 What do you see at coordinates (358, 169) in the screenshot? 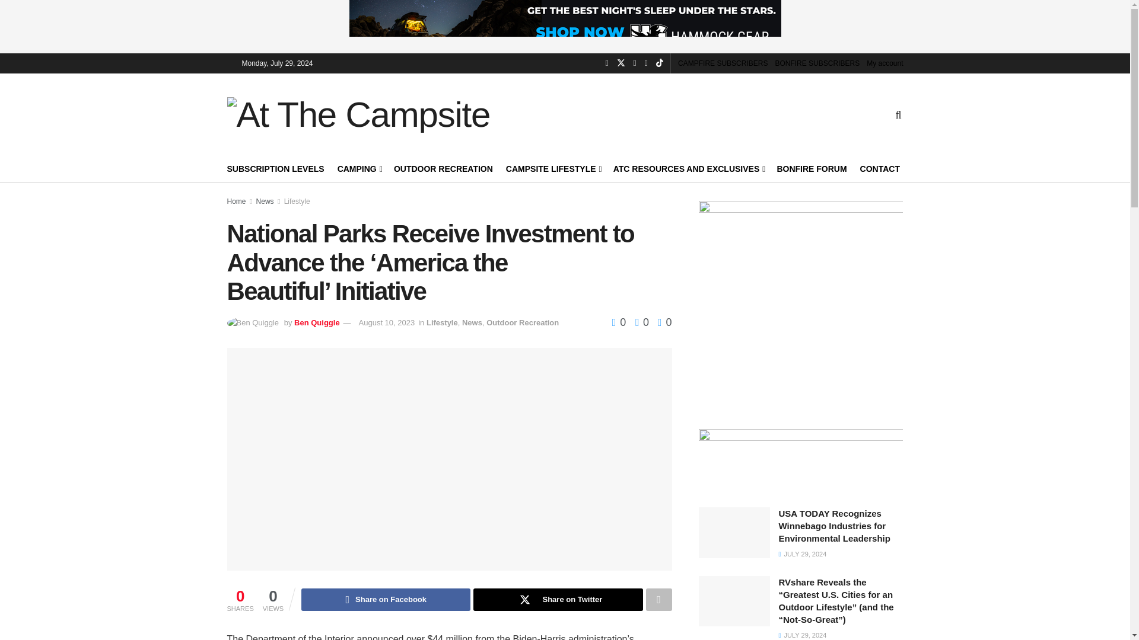
I see `CAMPING` at bounding box center [358, 169].